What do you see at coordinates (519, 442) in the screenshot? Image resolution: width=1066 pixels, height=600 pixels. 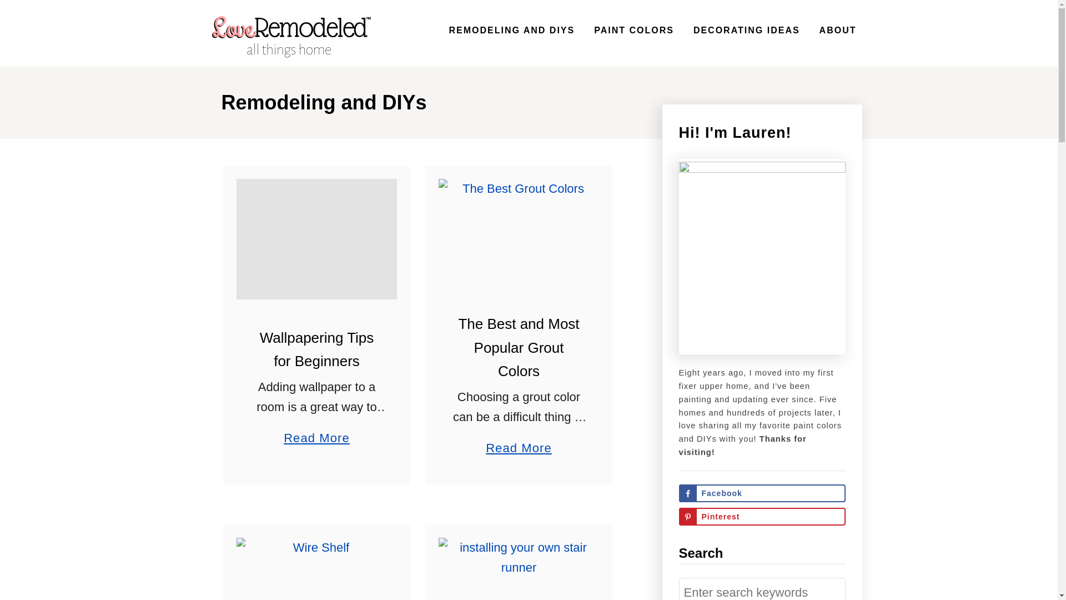 I see `Follow on Pinterest` at bounding box center [519, 442].